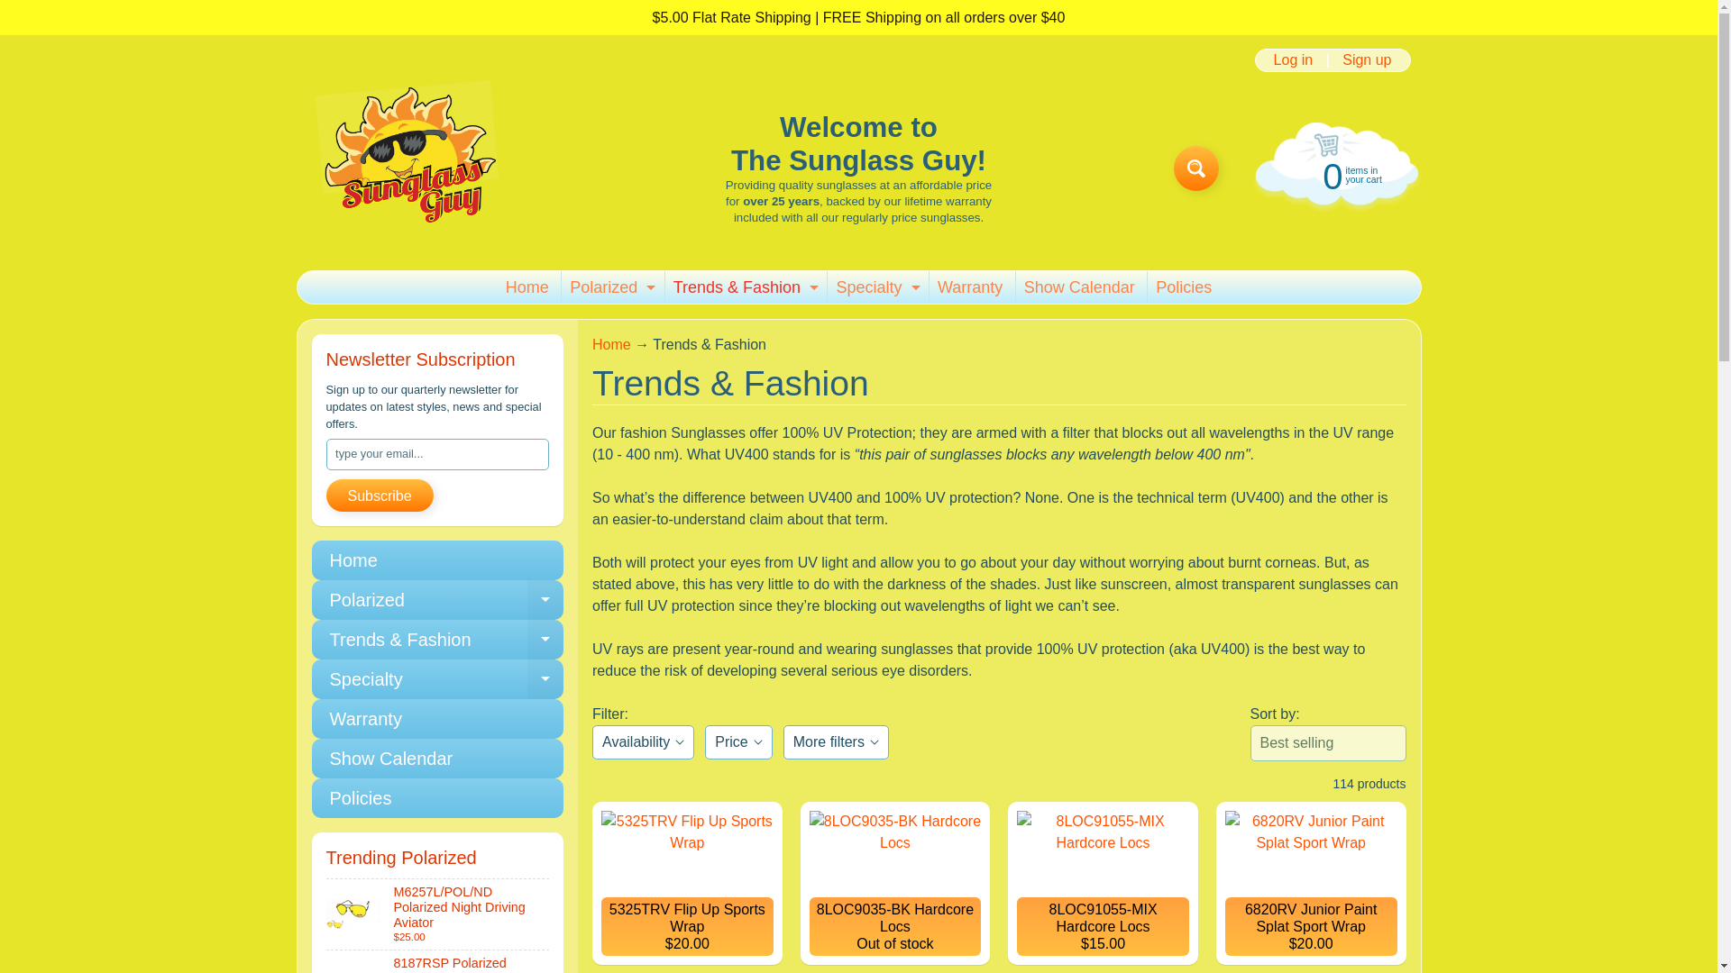  I want to click on Back to the home page, so click(611, 344).